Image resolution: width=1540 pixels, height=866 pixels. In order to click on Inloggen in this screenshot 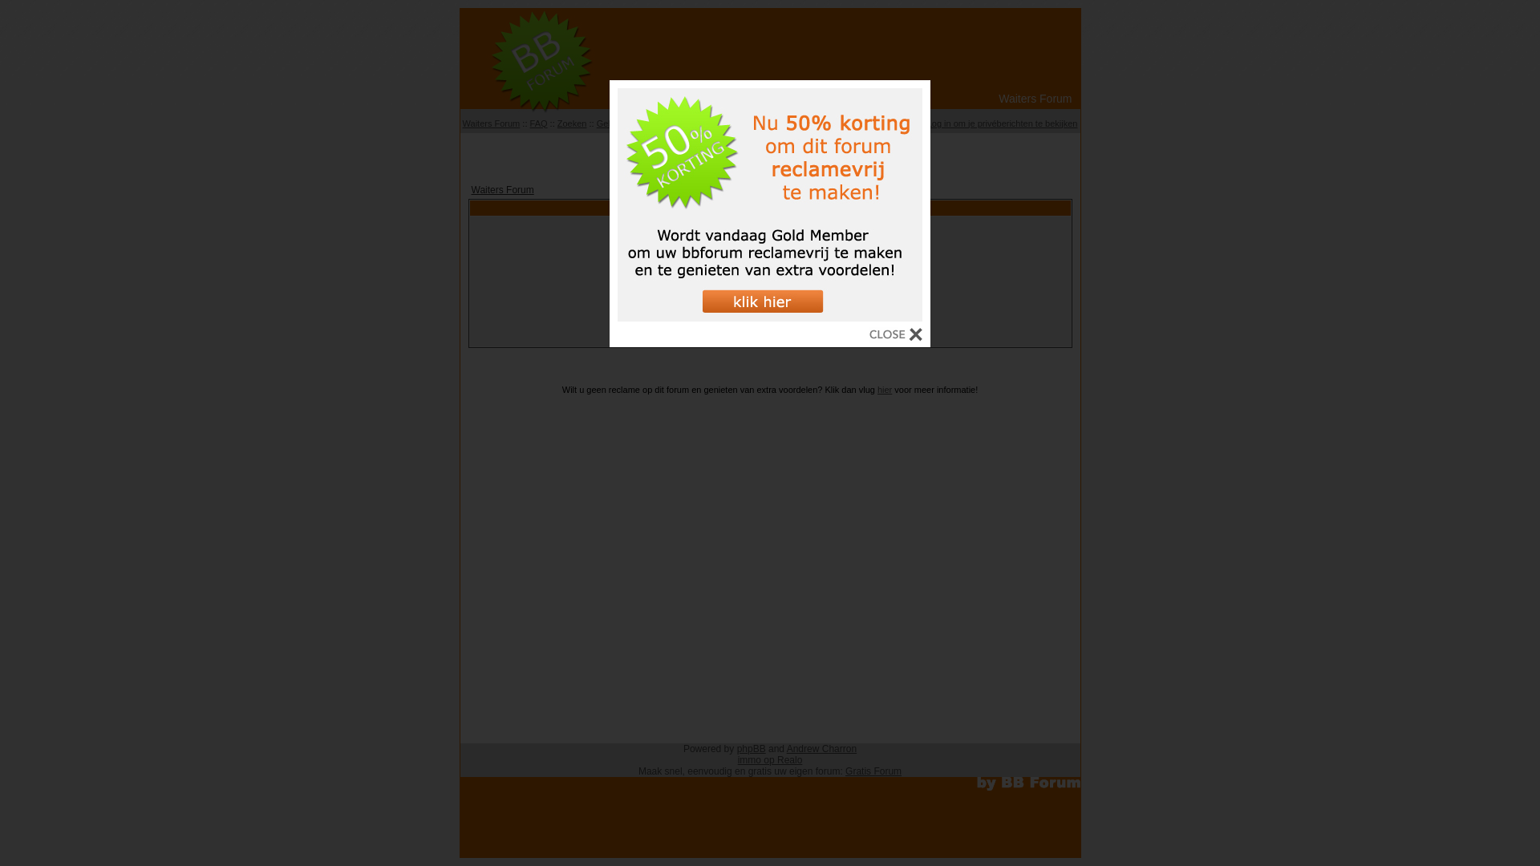, I will do `click(865, 123)`.